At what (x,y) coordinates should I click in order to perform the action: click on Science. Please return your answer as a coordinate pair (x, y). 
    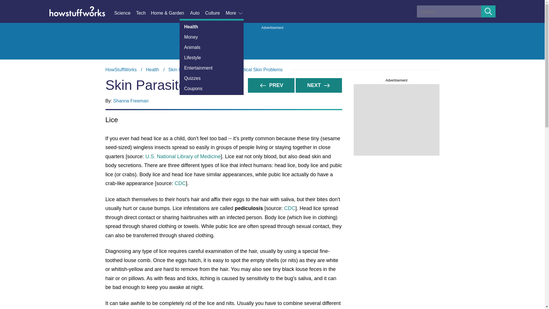
    Looking at the image, I should click on (125, 13).